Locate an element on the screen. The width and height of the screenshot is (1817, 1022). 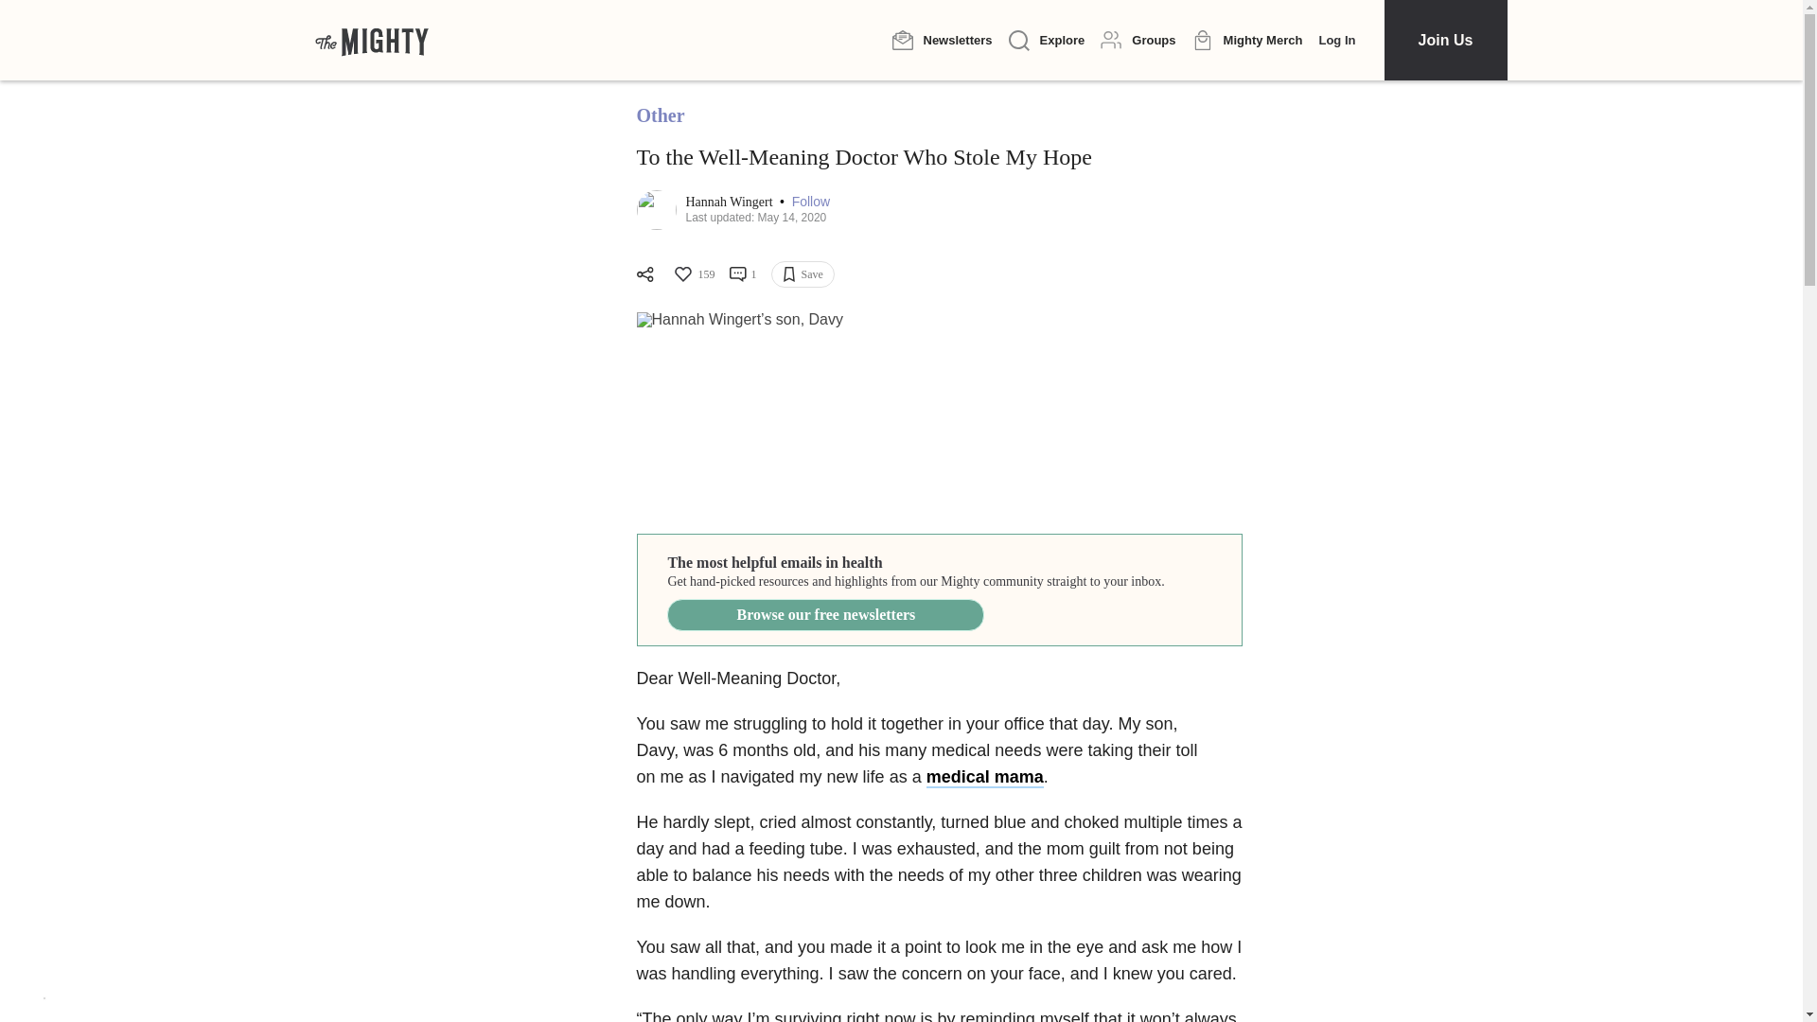
Other is located at coordinates (661, 115).